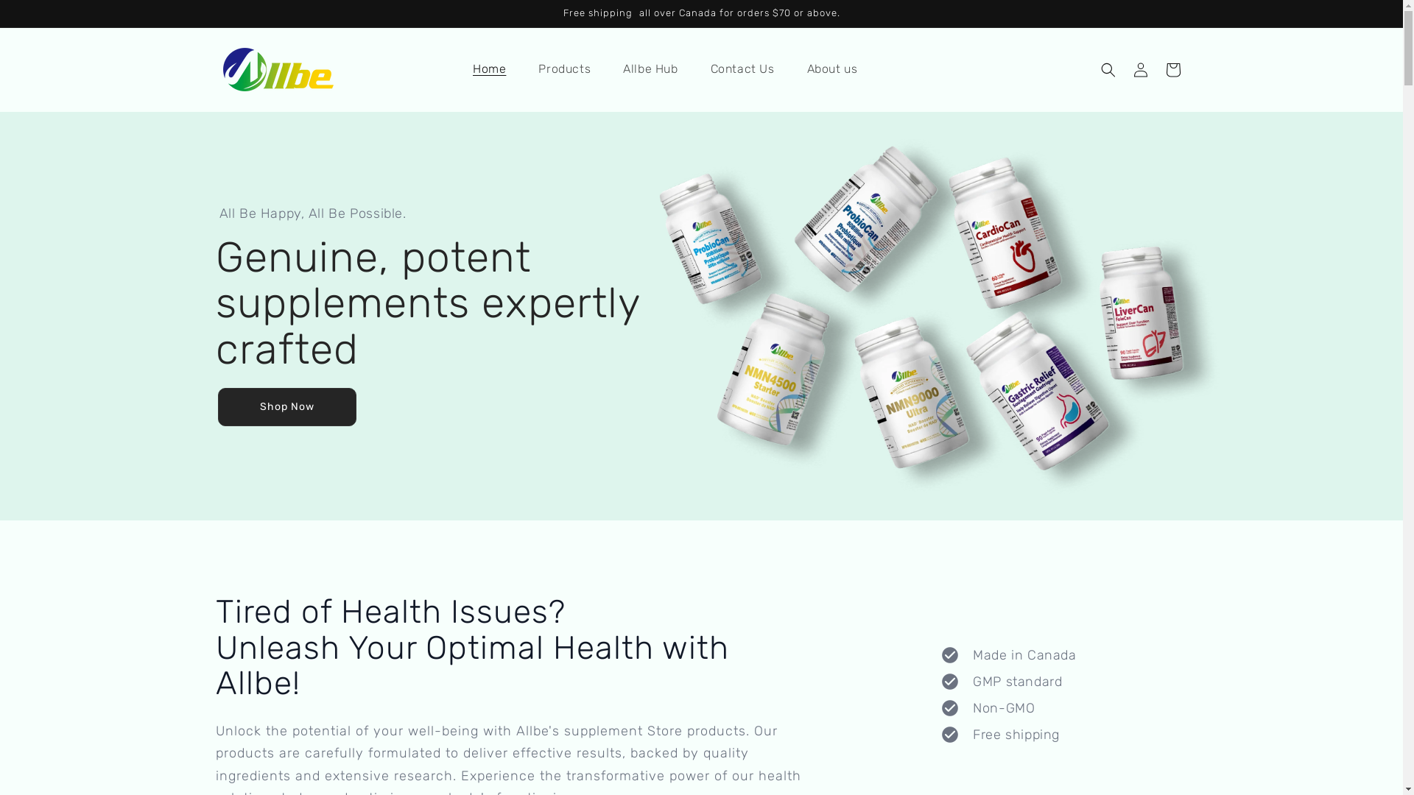  What do you see at coordinates (564, 69) in the screenshot?
I see `Products` at bounding box center [564, 69].